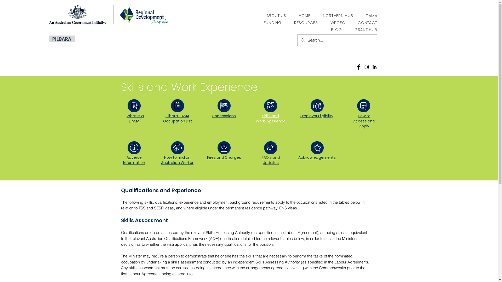  Describe the element at coordinates (371, 16) in the screenshot. I see `DAMA` at that location.